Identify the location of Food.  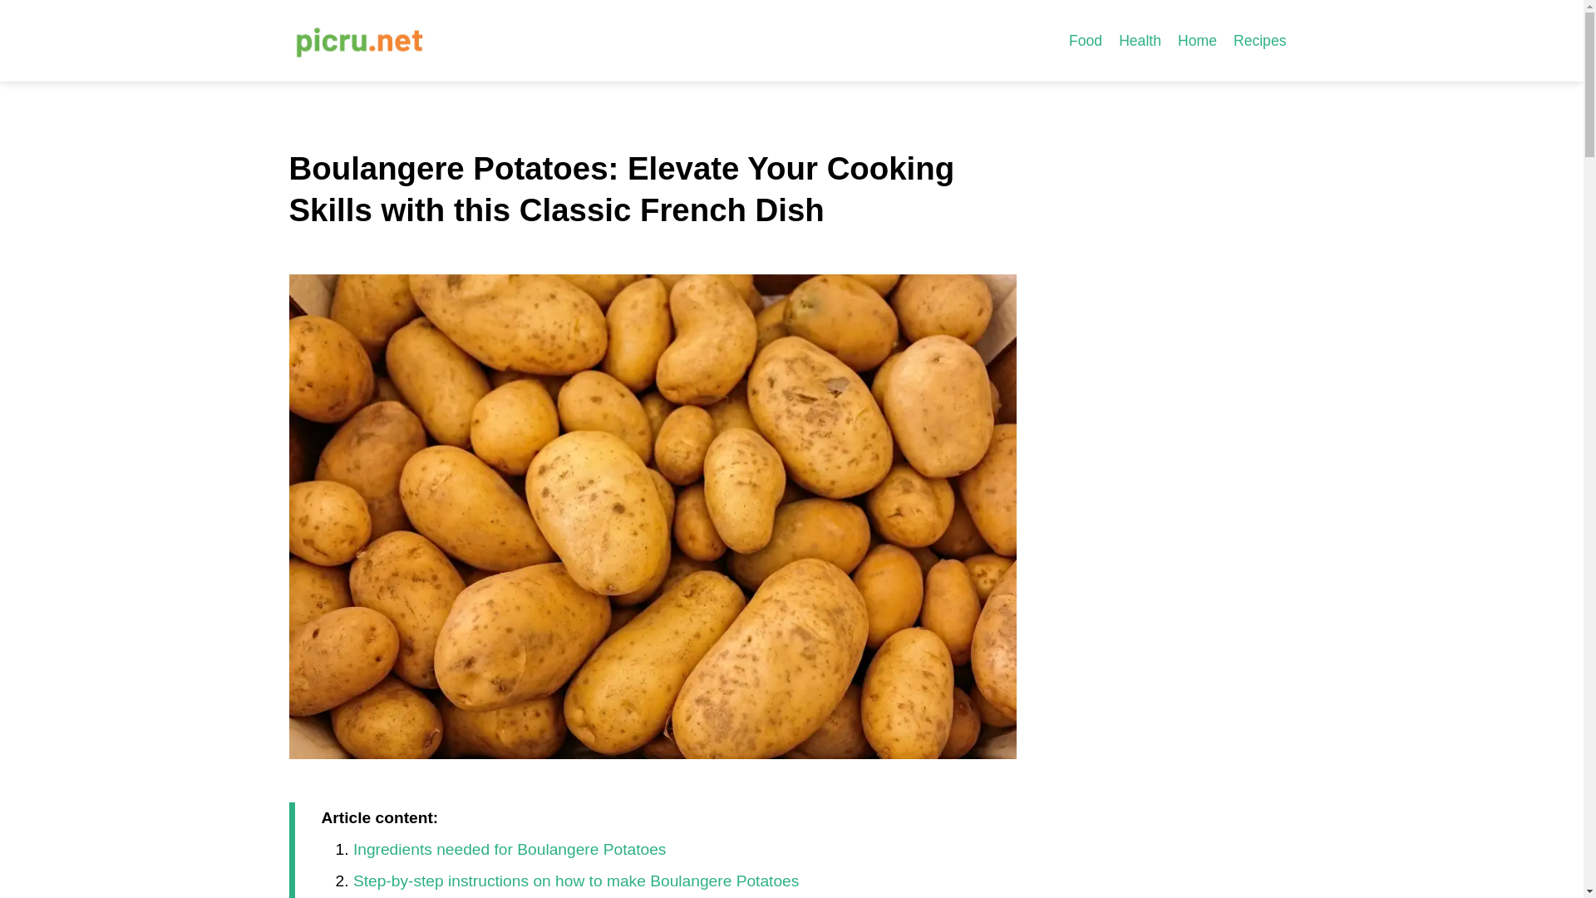
(1086, 40).